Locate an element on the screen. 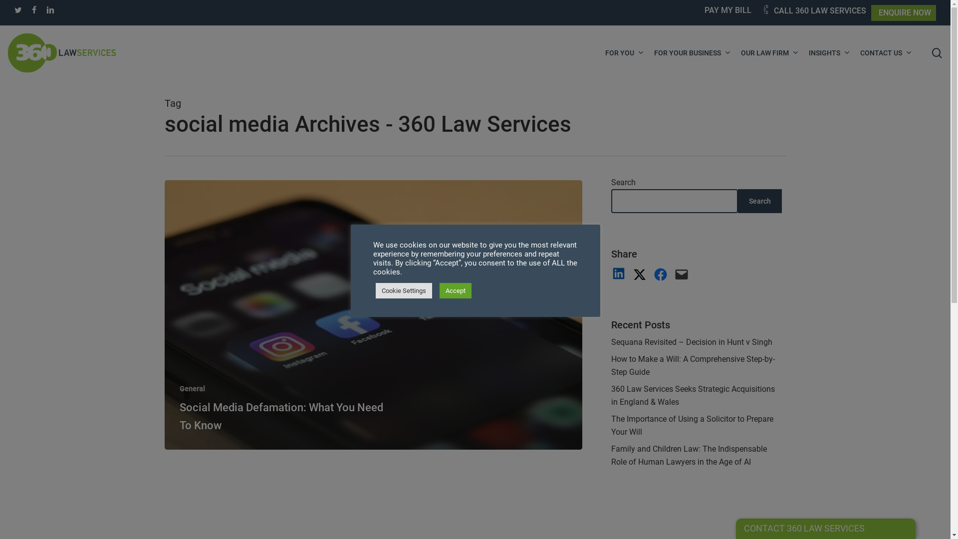 This screenshot has height=539, width=958. FOR YOU is located at coordinates (625, 53).